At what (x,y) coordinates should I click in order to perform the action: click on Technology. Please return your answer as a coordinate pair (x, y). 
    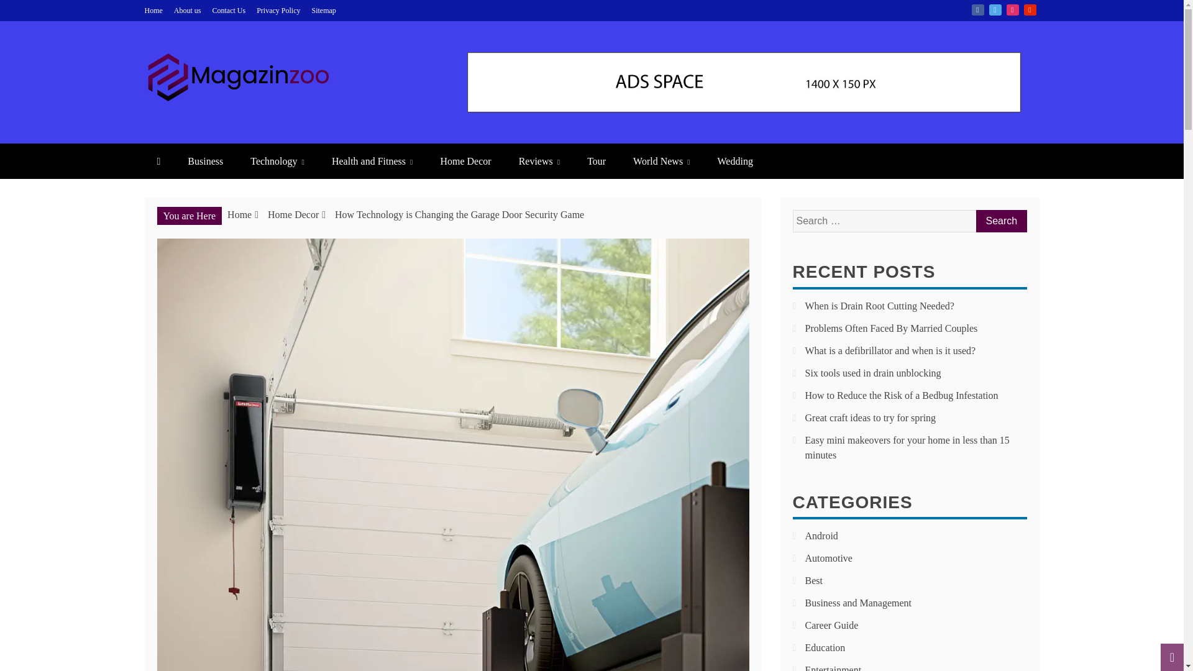
    Looking at the image, I should click on (277, 162).